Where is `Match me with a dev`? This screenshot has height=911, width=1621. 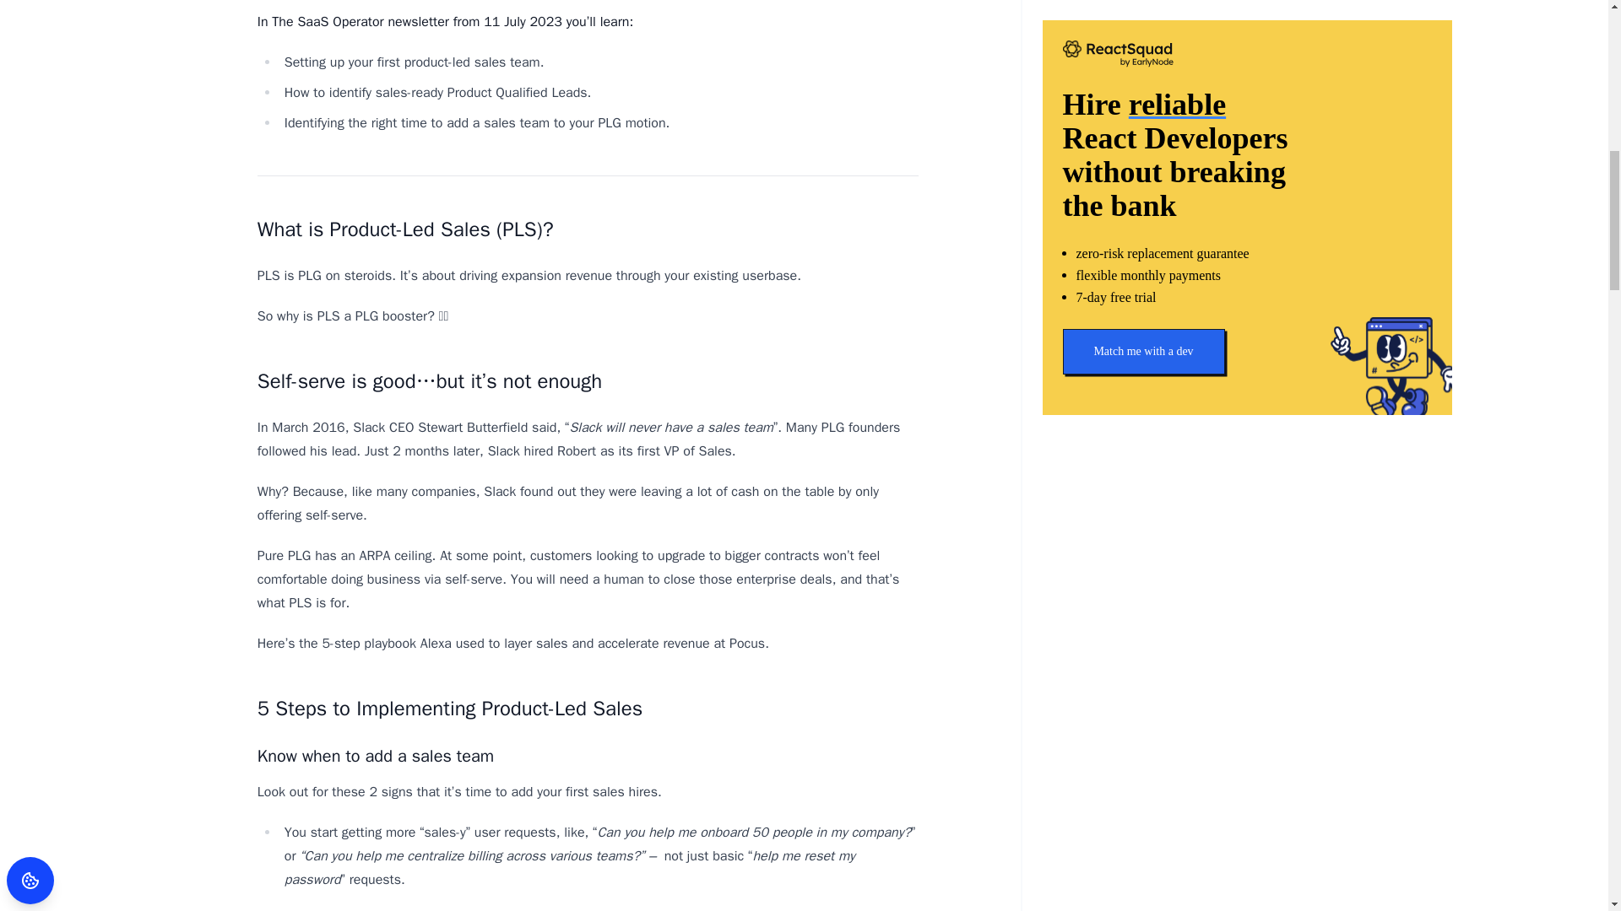
Match me with a dev is located at coordinates (1246, 89).